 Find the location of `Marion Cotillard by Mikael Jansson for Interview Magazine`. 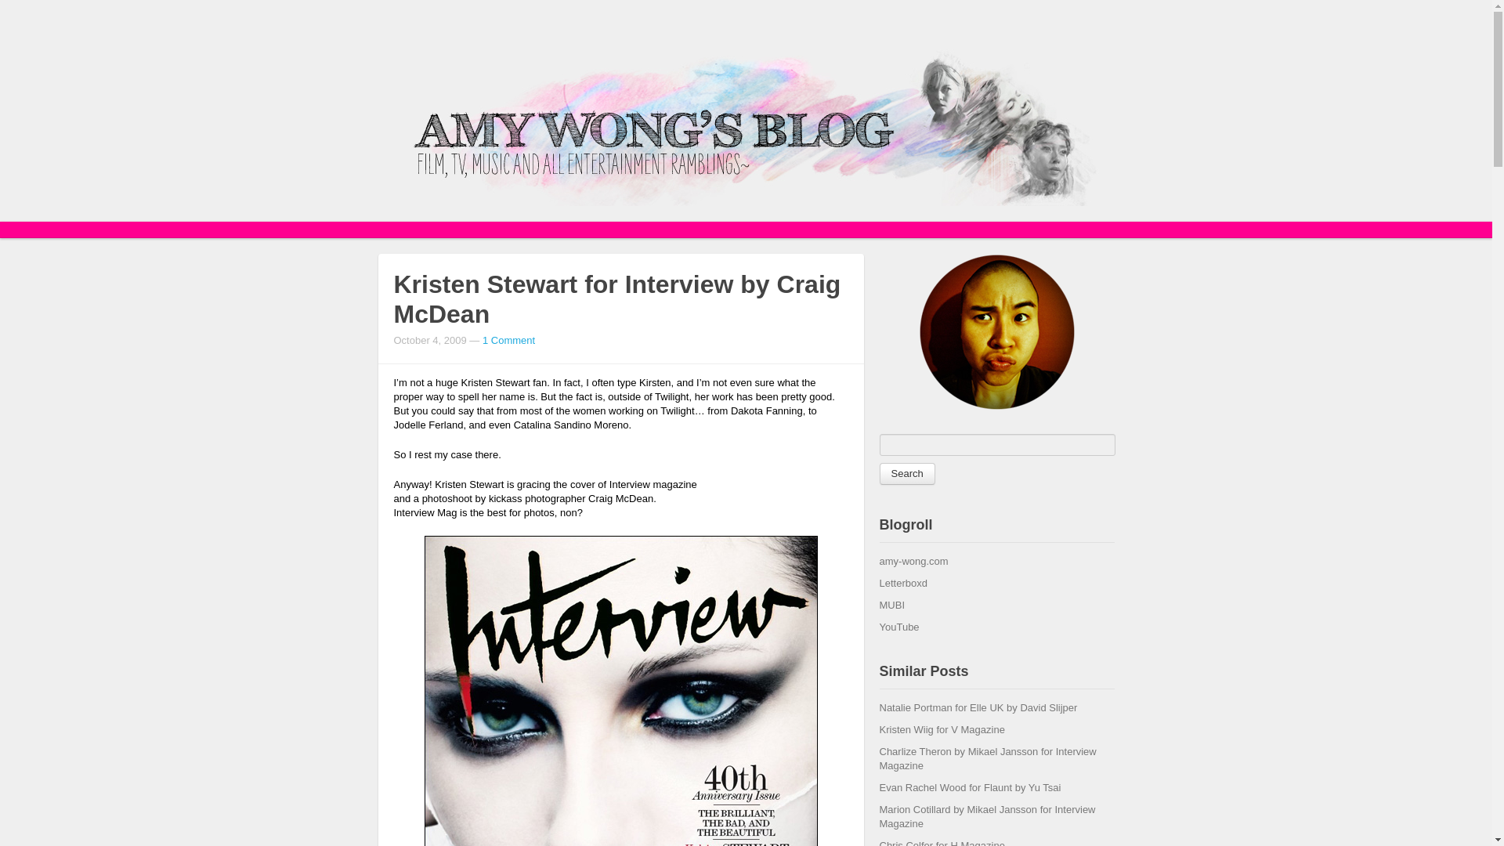

Marion Cotillard by Mikael Jansson for Interview Magazine is located at coordinates (986, 816).